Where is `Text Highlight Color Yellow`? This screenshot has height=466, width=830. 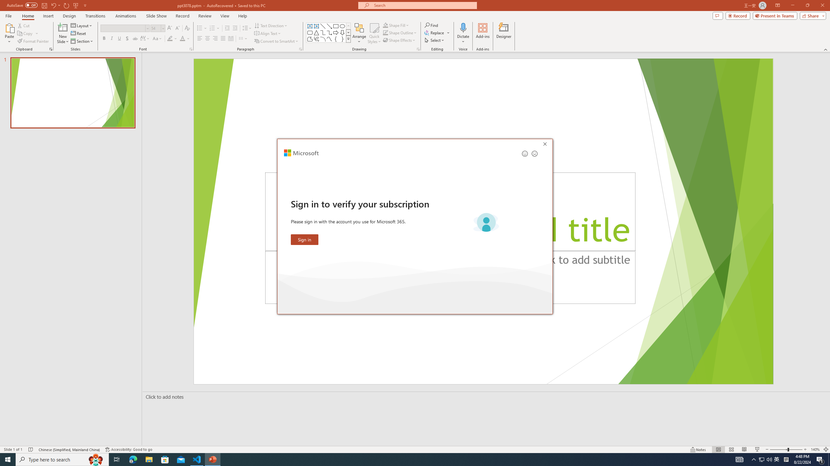 Text Highlight Color Yellow is located at coordinates (170, 39).